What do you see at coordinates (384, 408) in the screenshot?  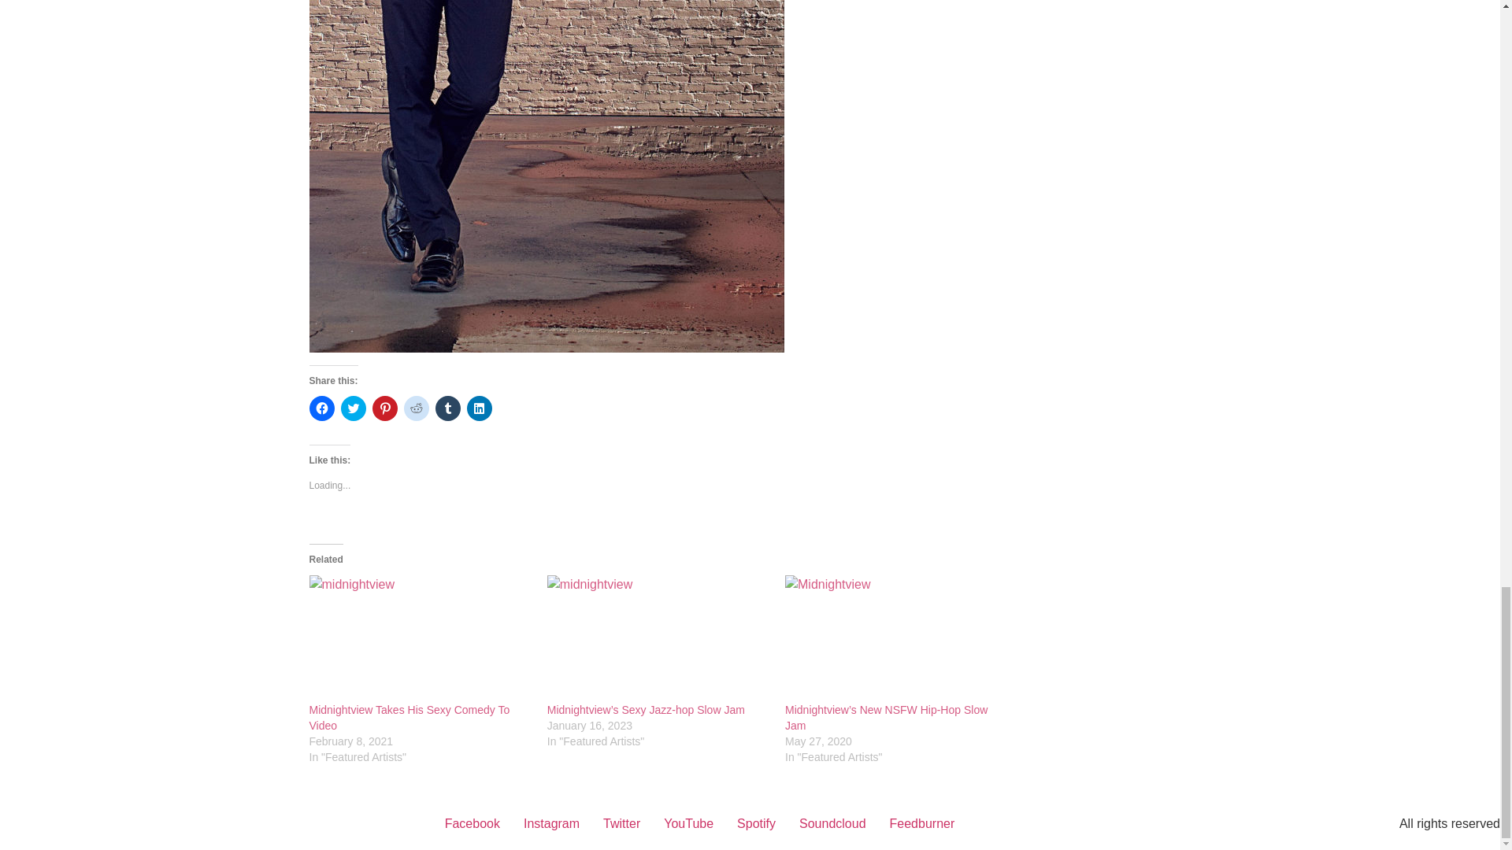 I see `Click to share on Pinterest` at bounding box center [384, 408].